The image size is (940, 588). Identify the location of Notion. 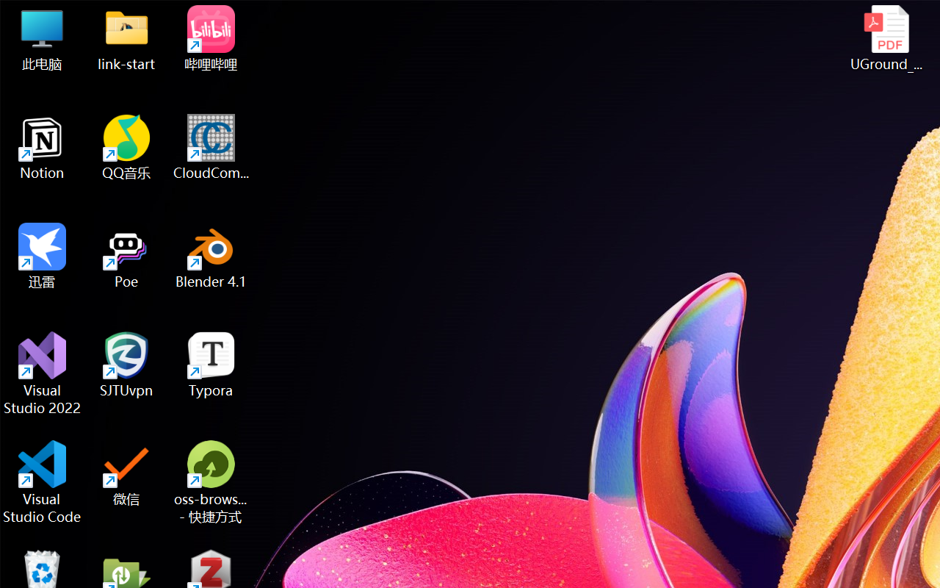
(43, 147).